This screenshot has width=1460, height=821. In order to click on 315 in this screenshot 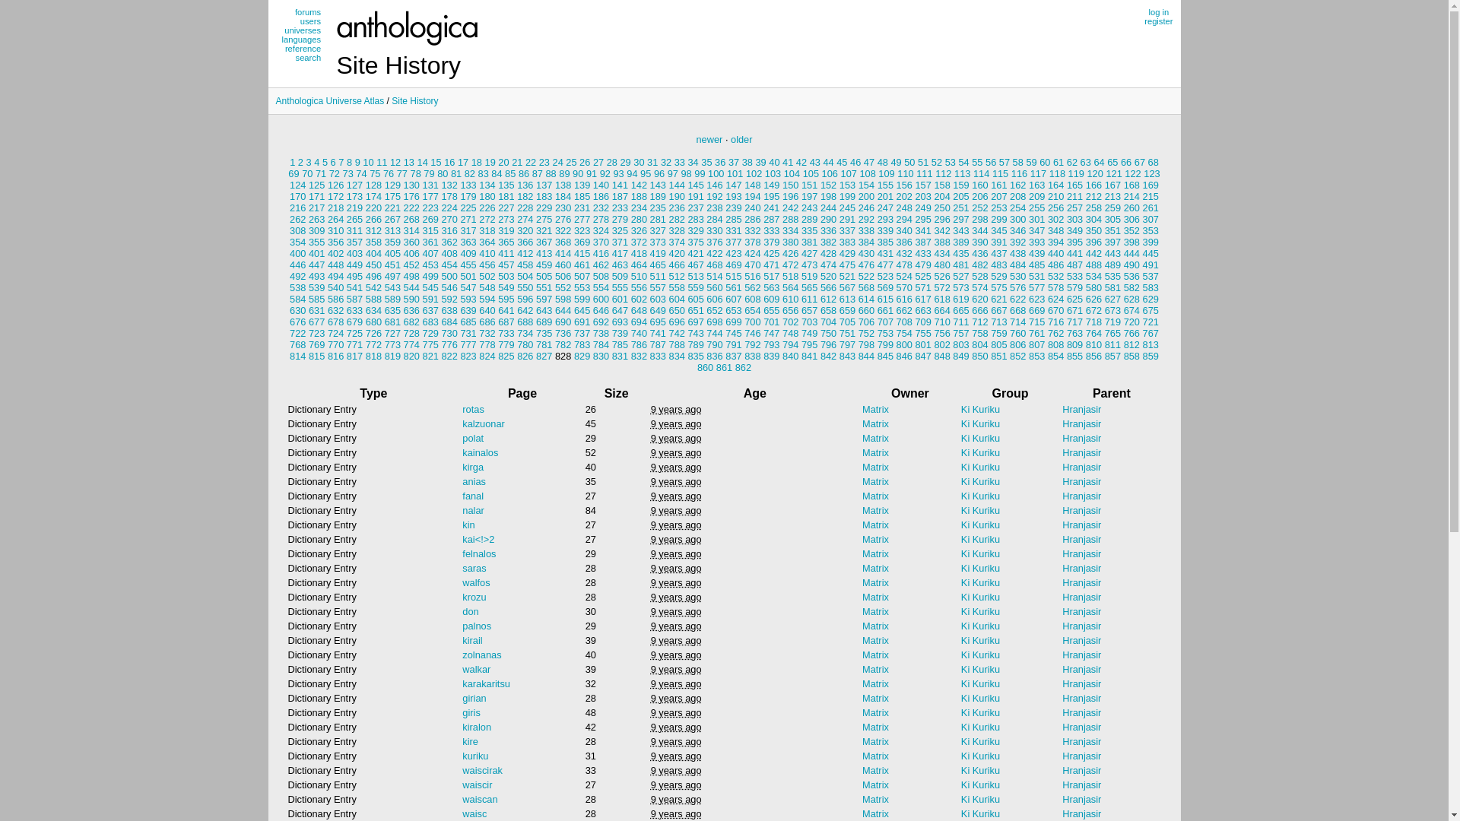, I will do `click(430, 231)`.